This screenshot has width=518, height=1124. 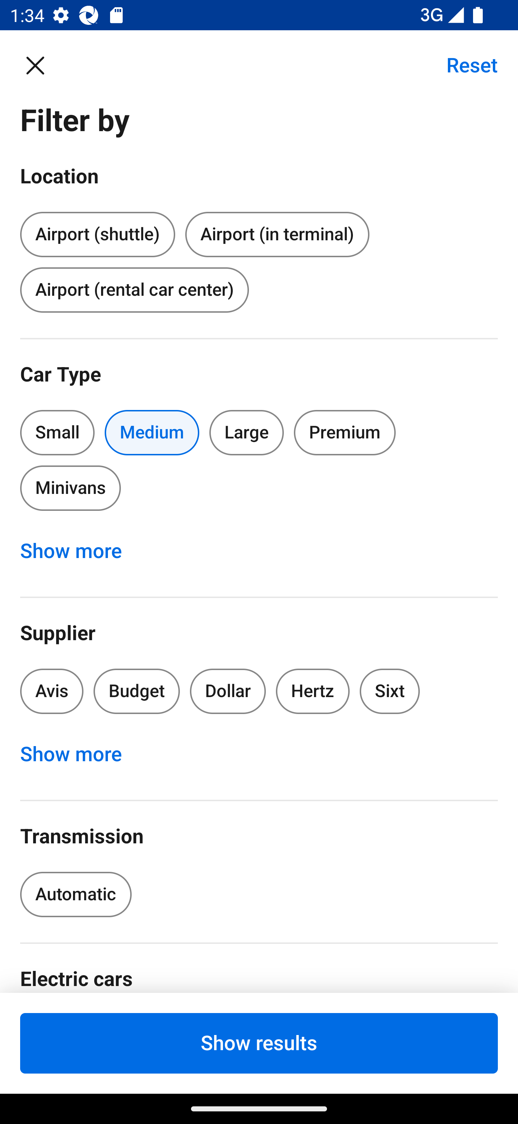 I want to click on Budget, so click(x=137, y=691).